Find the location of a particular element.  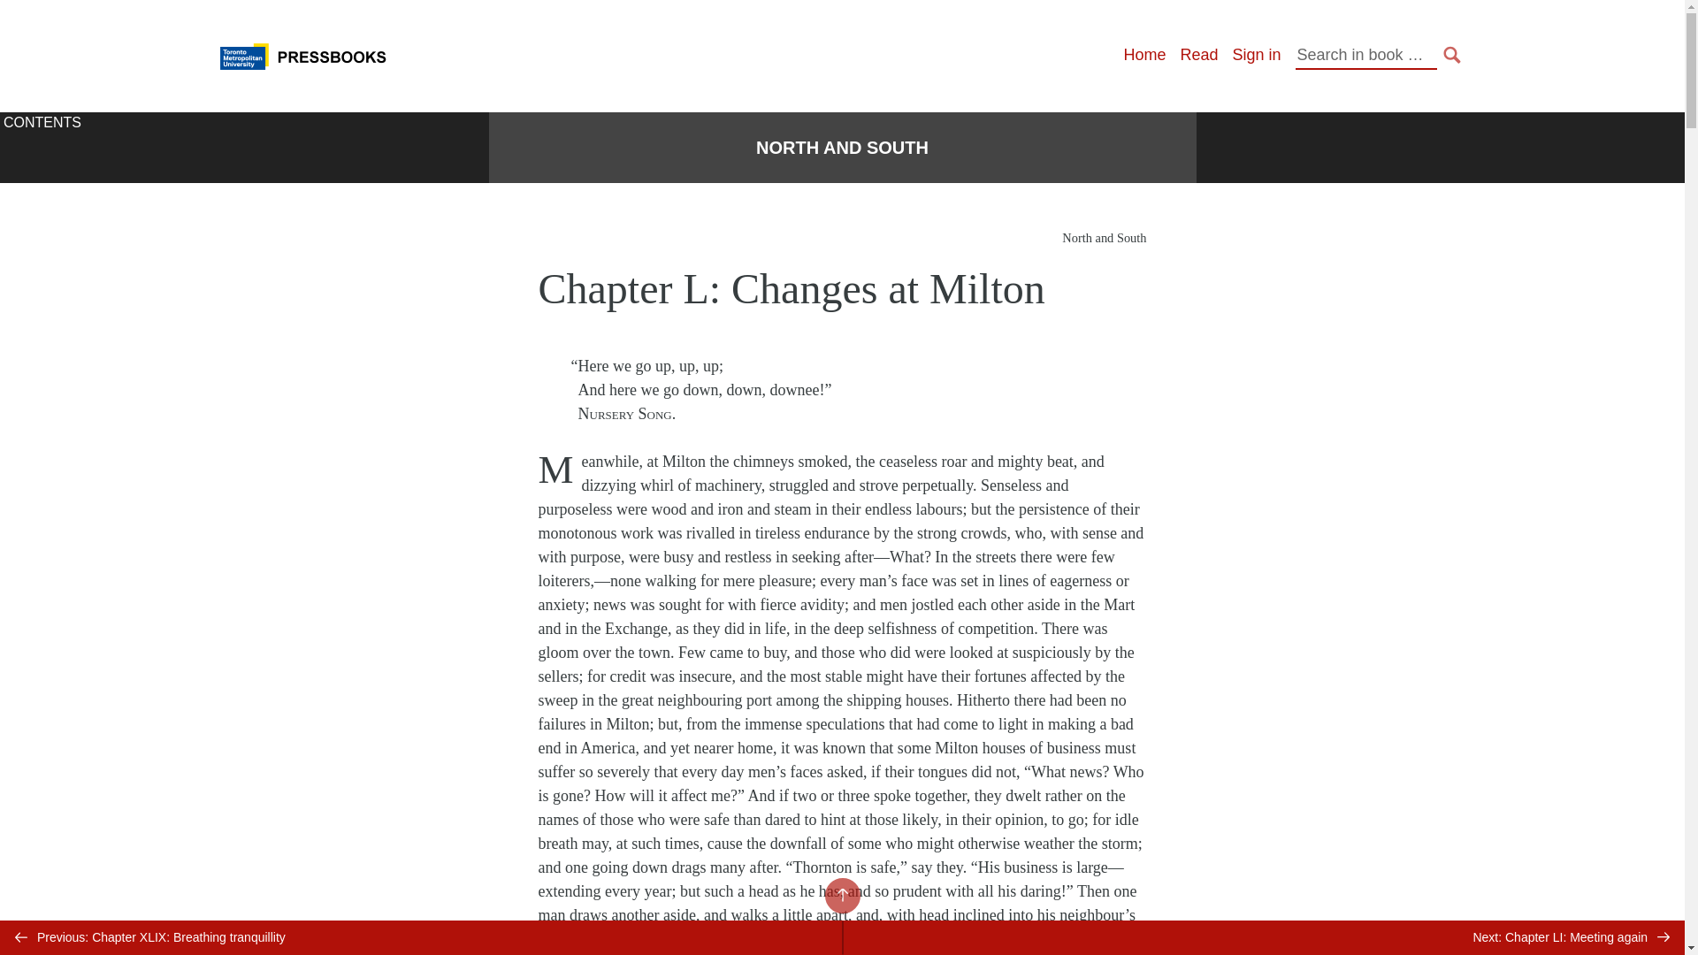

Previous: Chapter XLIX: Breathing tranquillity is located at coordinates (421, 937).